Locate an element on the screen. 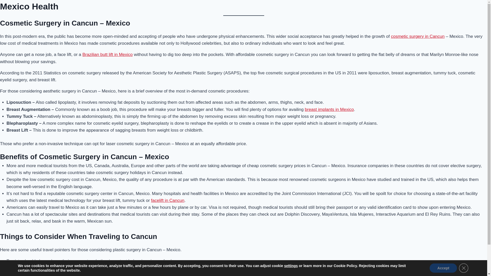  Brazilian Butt Lift in Mexico is located at coordinates (107, 54).